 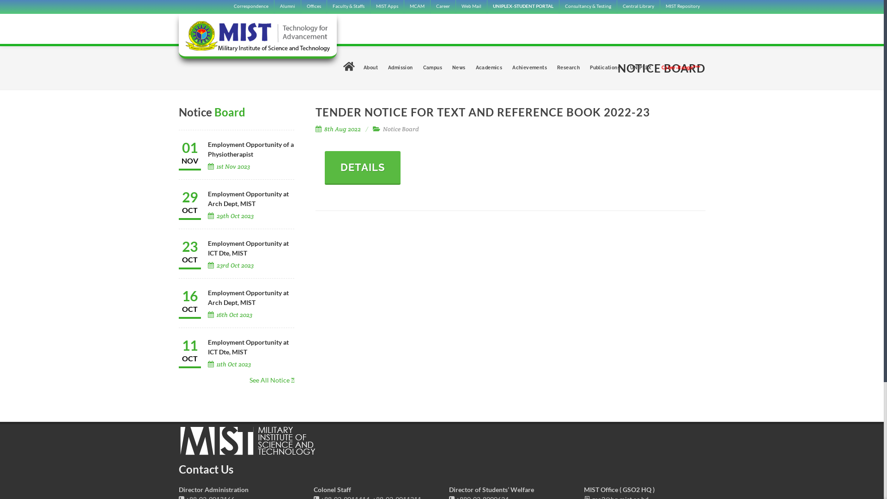 I want to click on MIST Apps, so click(x=387, y=7).